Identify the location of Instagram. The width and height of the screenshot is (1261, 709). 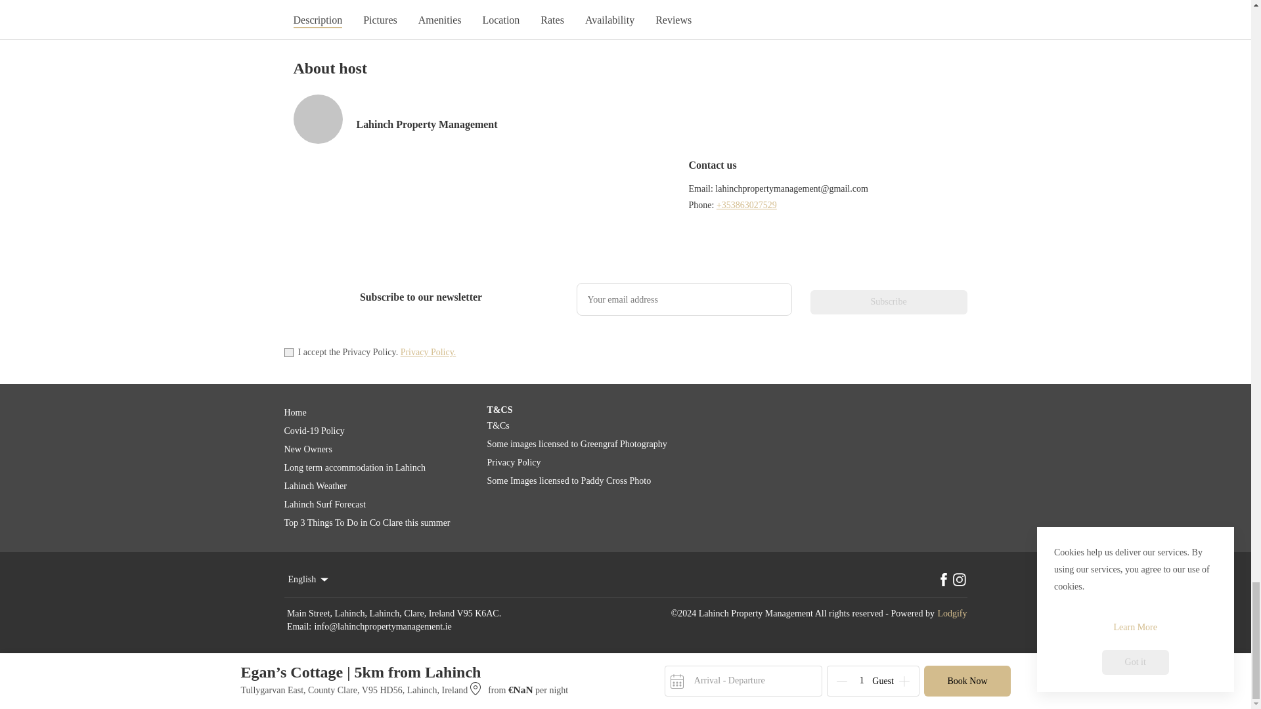
(959, 579).